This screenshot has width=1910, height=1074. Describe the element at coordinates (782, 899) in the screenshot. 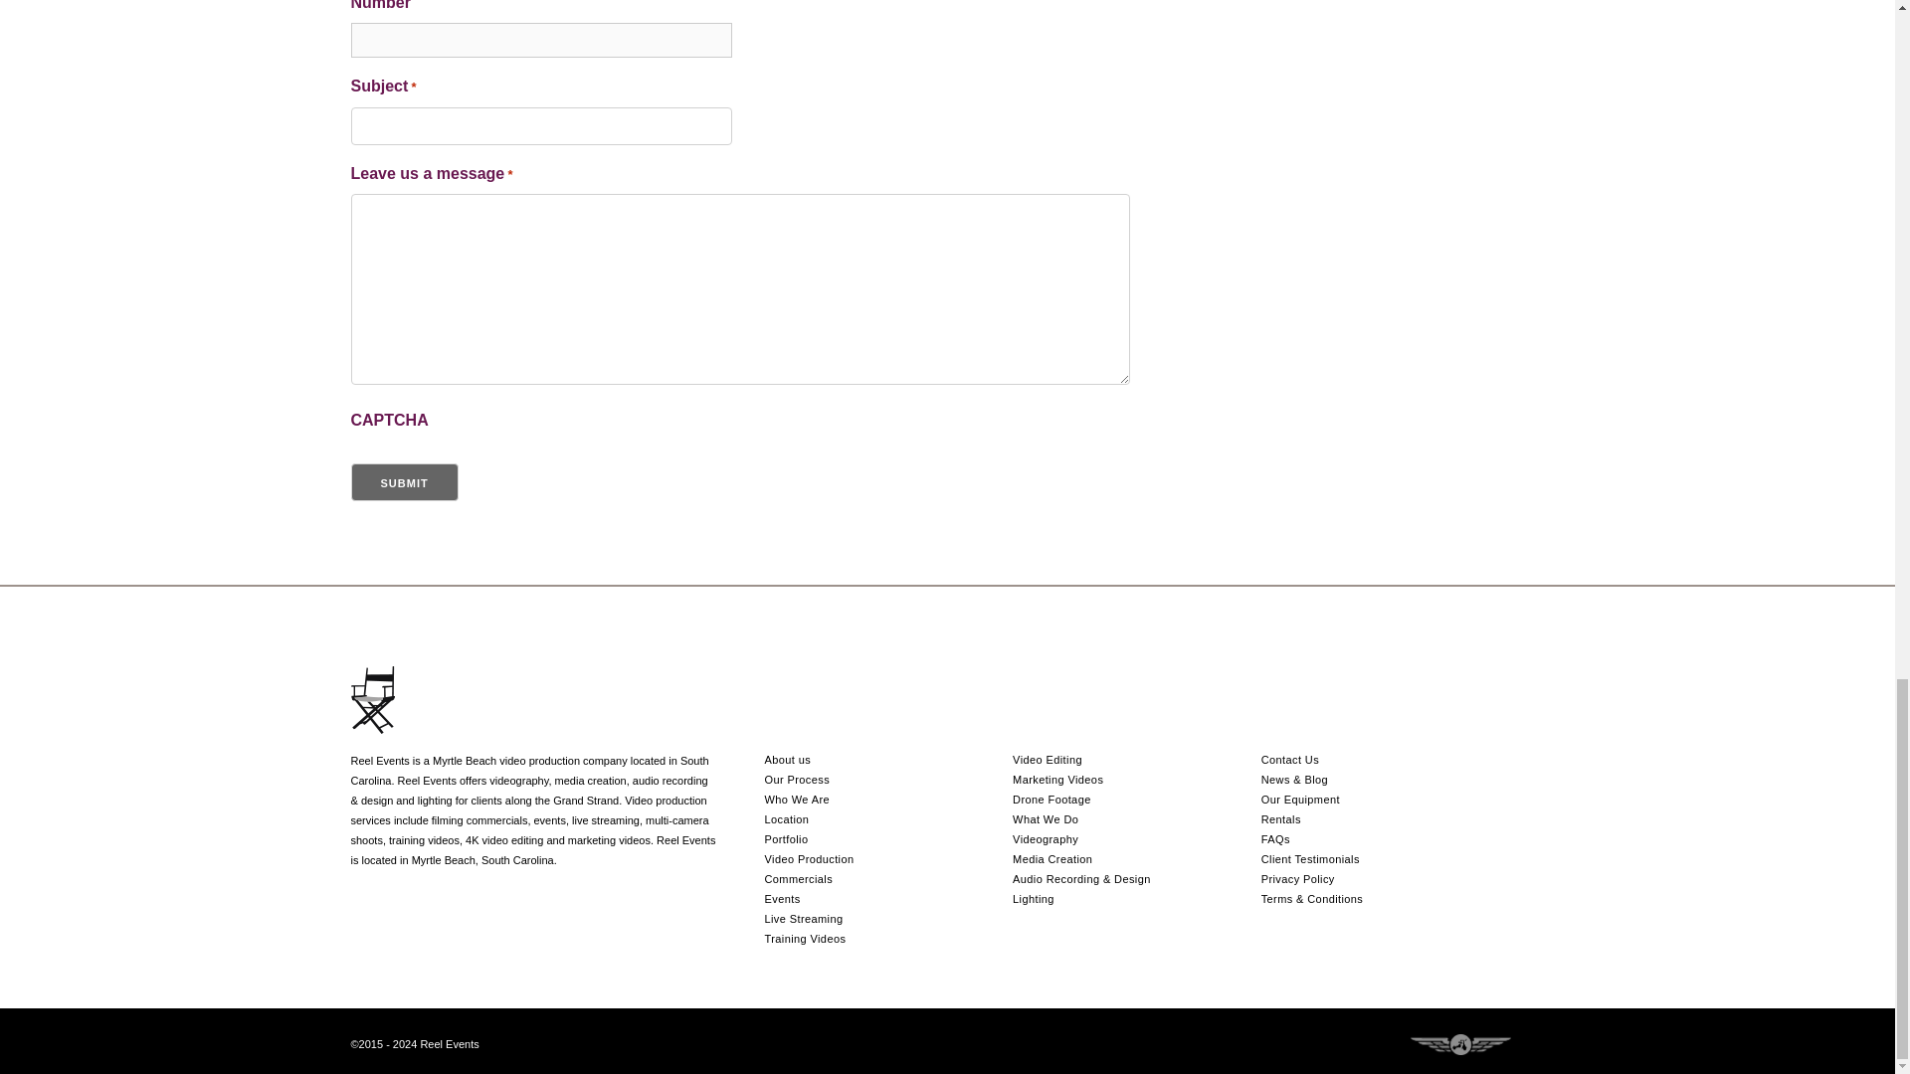

I see `Events` at that location.